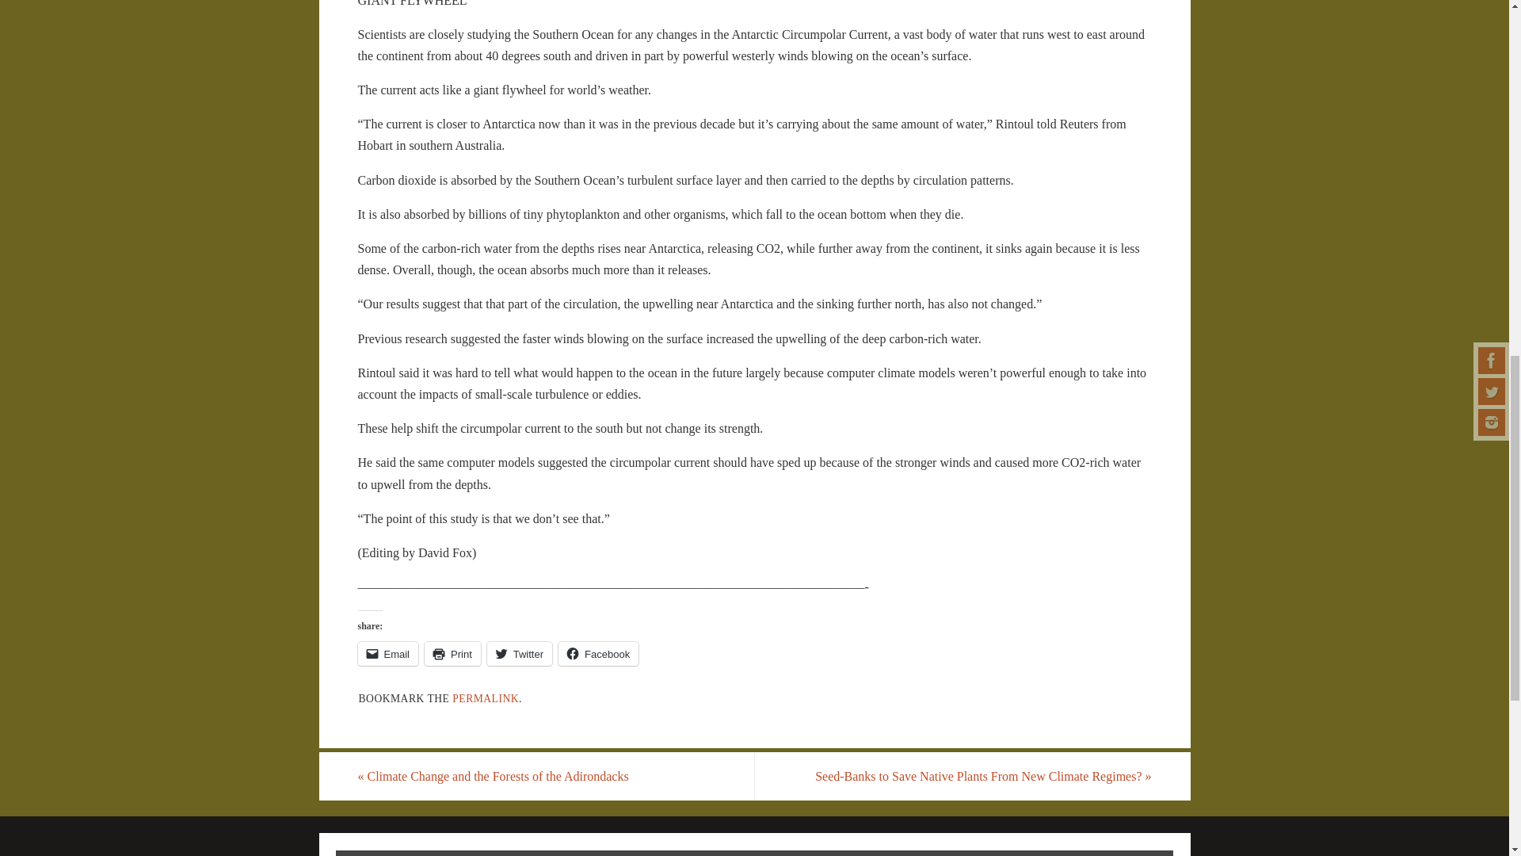 This screenshot has width=1521, height=856. Describe the element at coordinates (452, 654) in the screenshot. I see `Click to print` at that location.